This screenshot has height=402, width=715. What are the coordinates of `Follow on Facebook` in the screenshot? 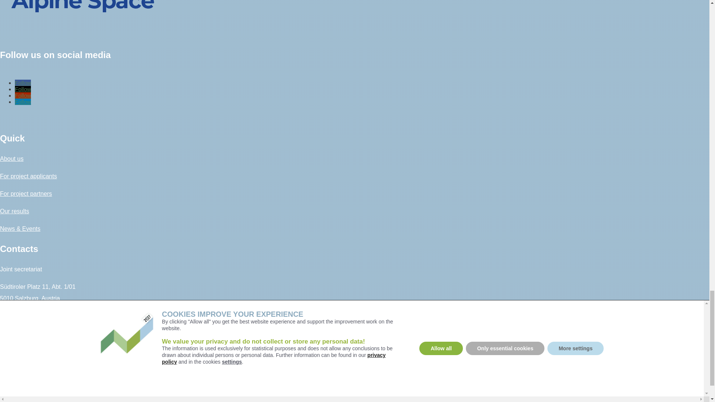 It's located at (23, 83).